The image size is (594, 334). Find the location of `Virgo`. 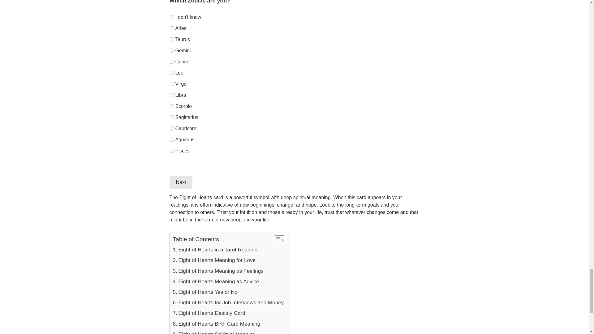

Virgo is located at coordinates (171, 83).